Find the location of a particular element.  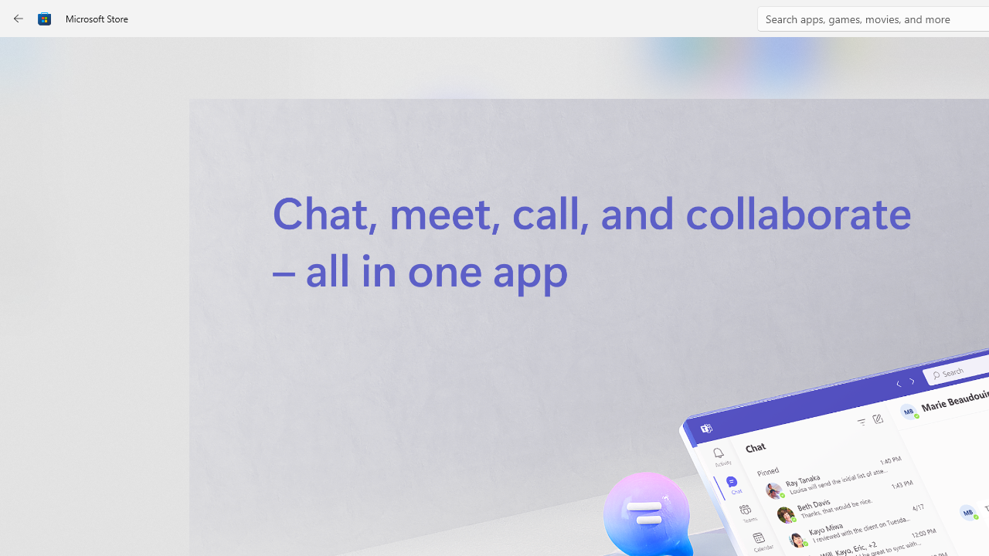

Show more is located at coordinates (660, 331).